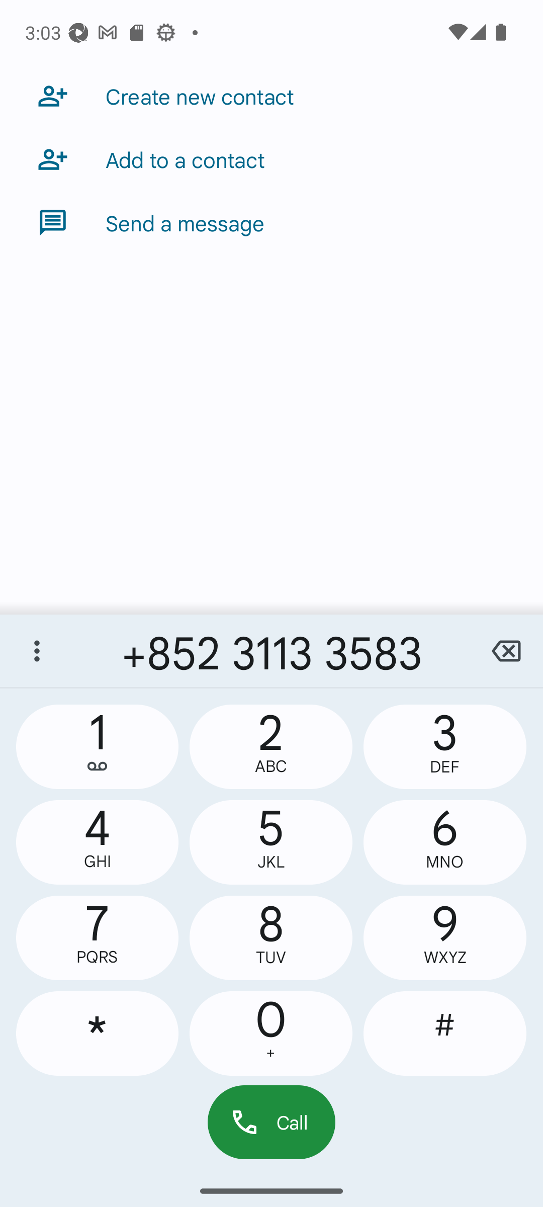 The height and width of the screenshot is (1207, 543). What do you see at coordinates (444, 1033) in the screenshot?
I see `#` at bounding box center [444, 1033].